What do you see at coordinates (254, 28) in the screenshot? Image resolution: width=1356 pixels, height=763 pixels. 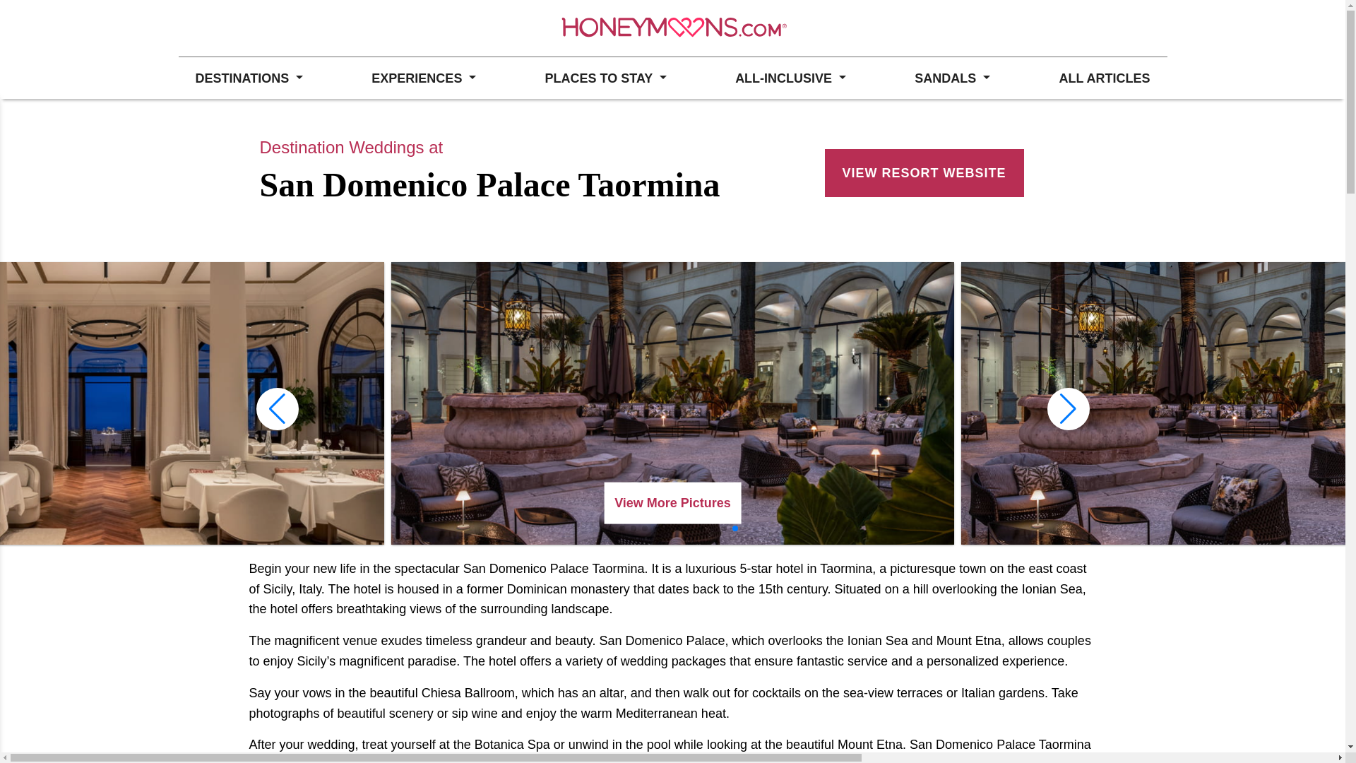 I see `Connect With A Travel Advisor` at bounding box center [254, 28].